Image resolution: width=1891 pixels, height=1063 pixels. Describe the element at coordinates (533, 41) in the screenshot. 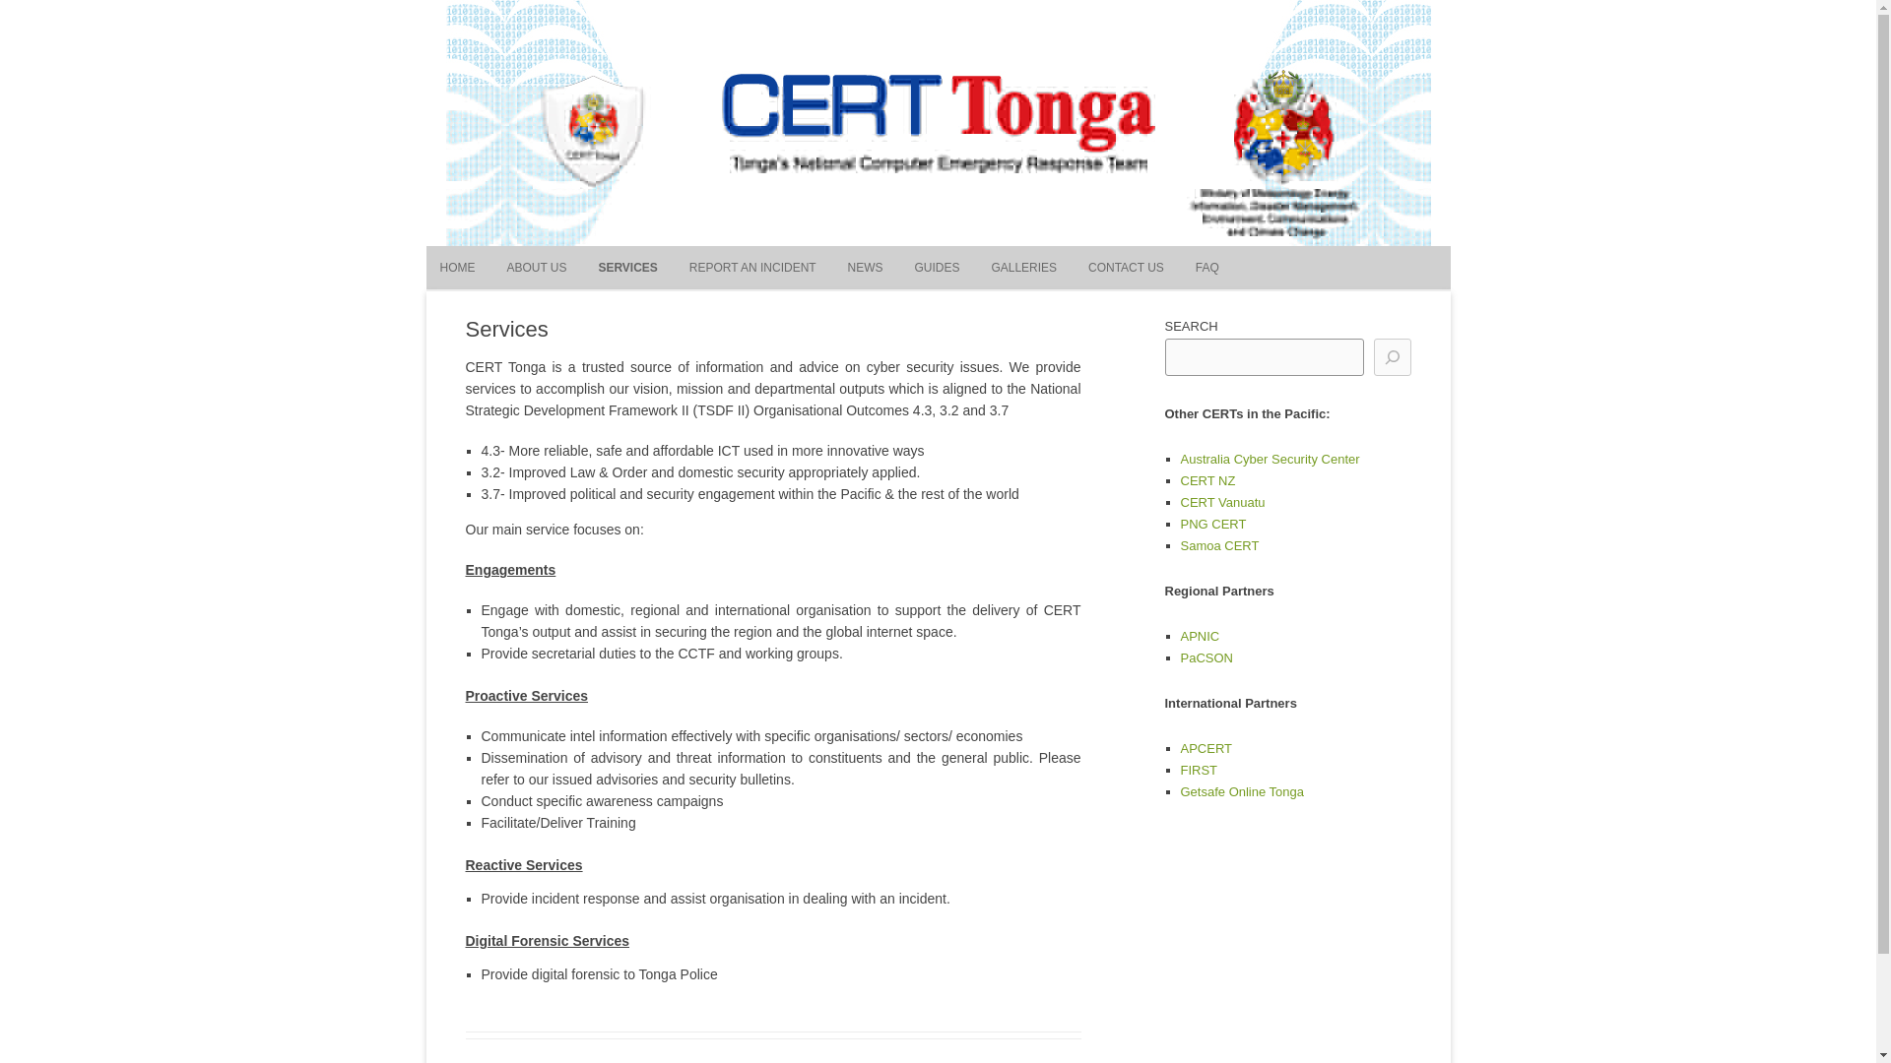

I see `Search` at that location.